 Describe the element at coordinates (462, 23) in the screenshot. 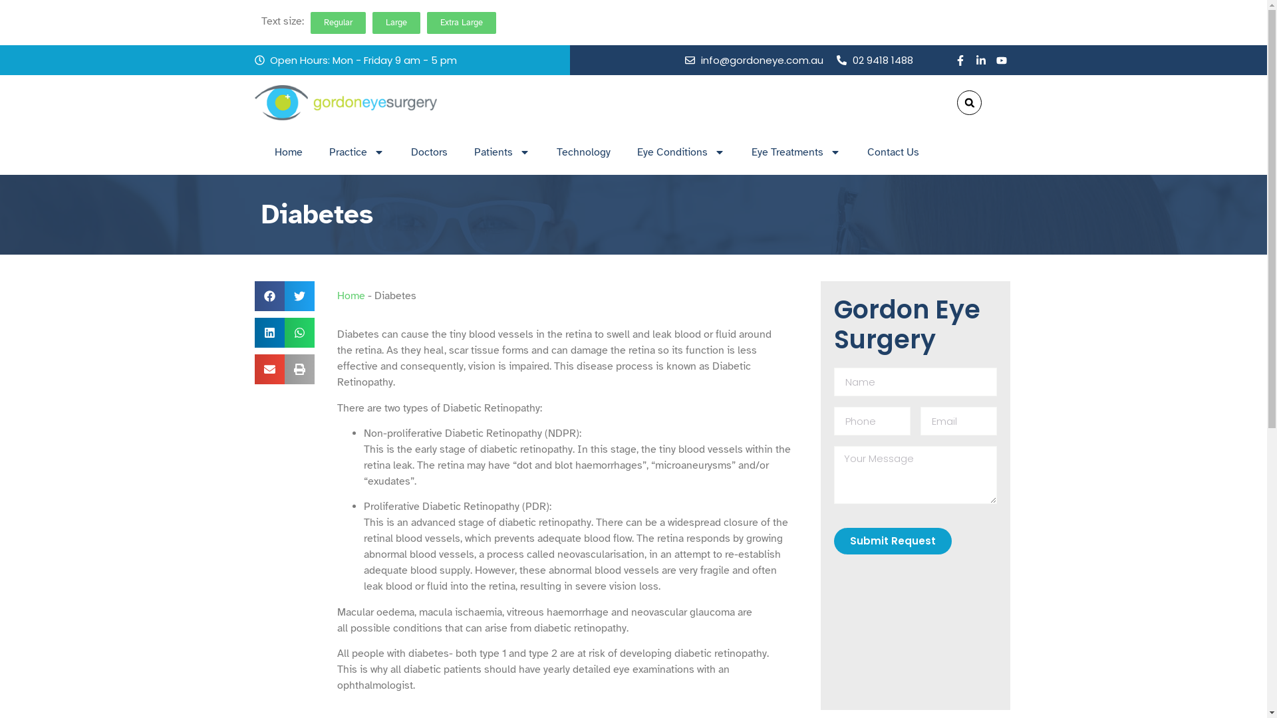

I see `Extra Large` at that location.